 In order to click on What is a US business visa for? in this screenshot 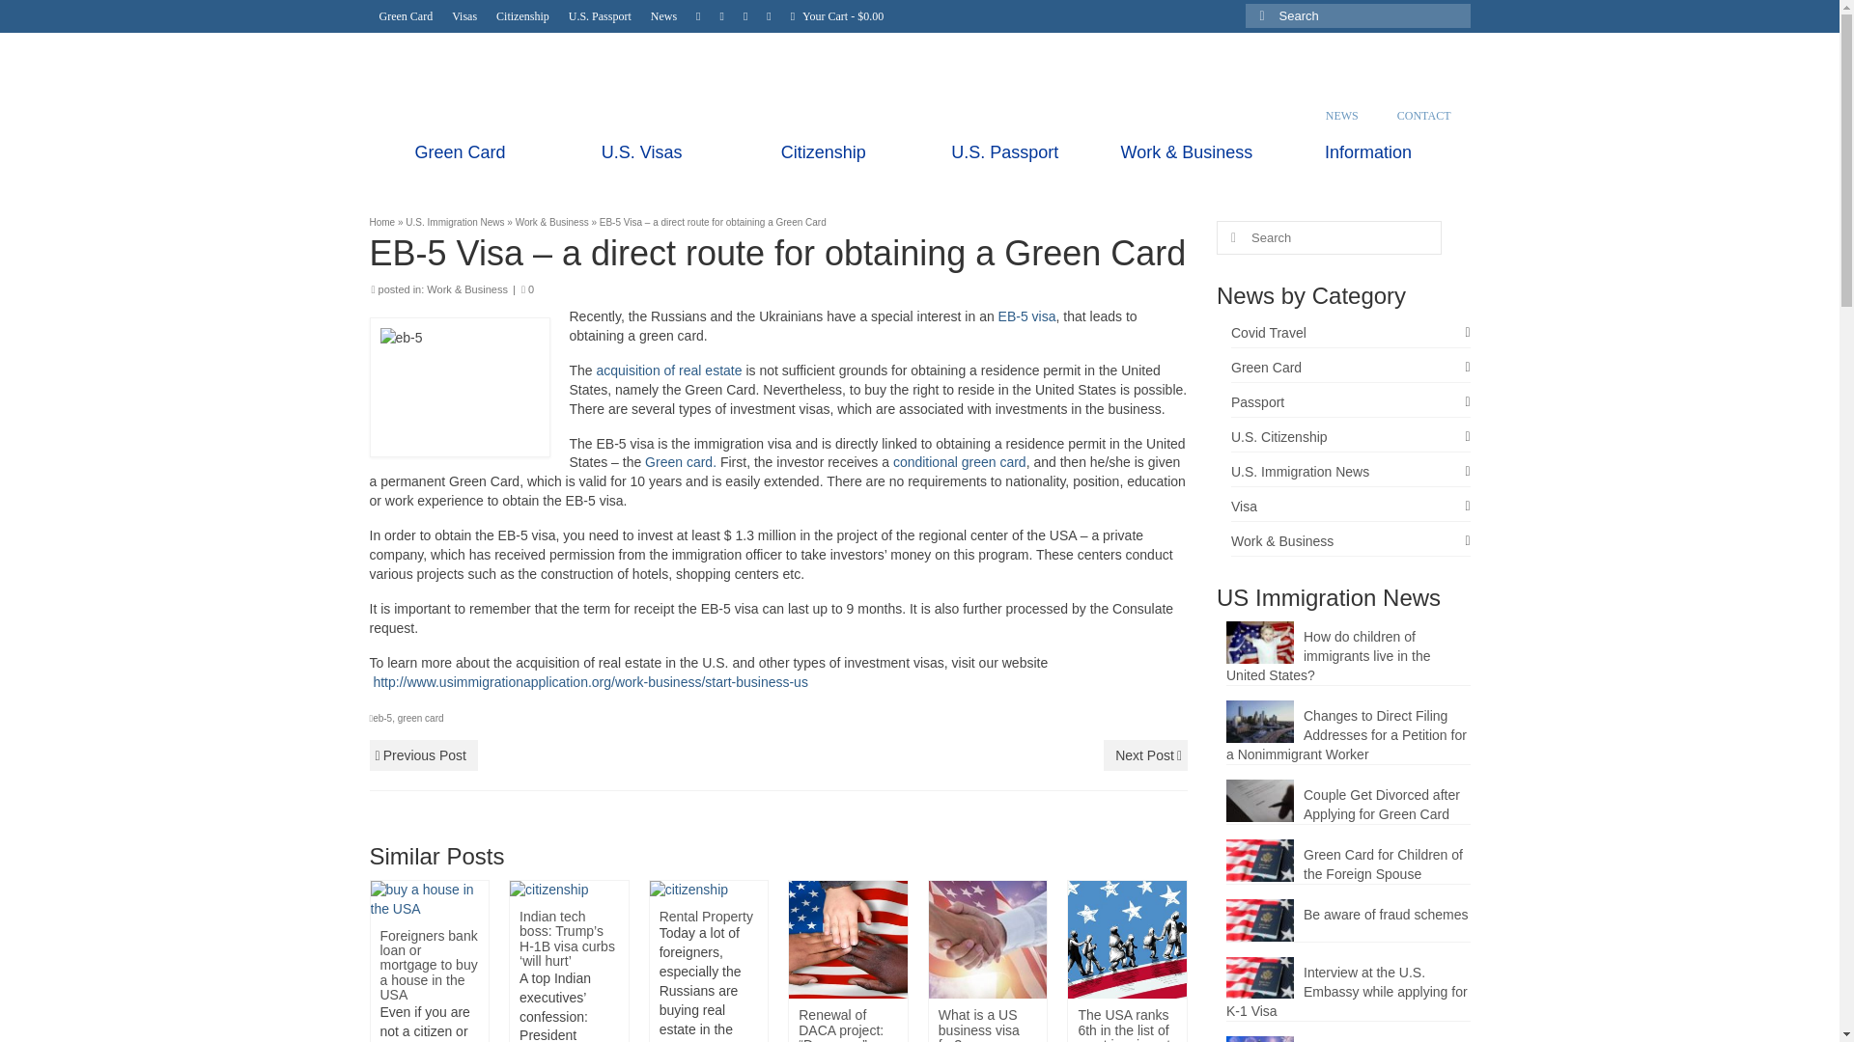, I will do `click(987, 938)`.